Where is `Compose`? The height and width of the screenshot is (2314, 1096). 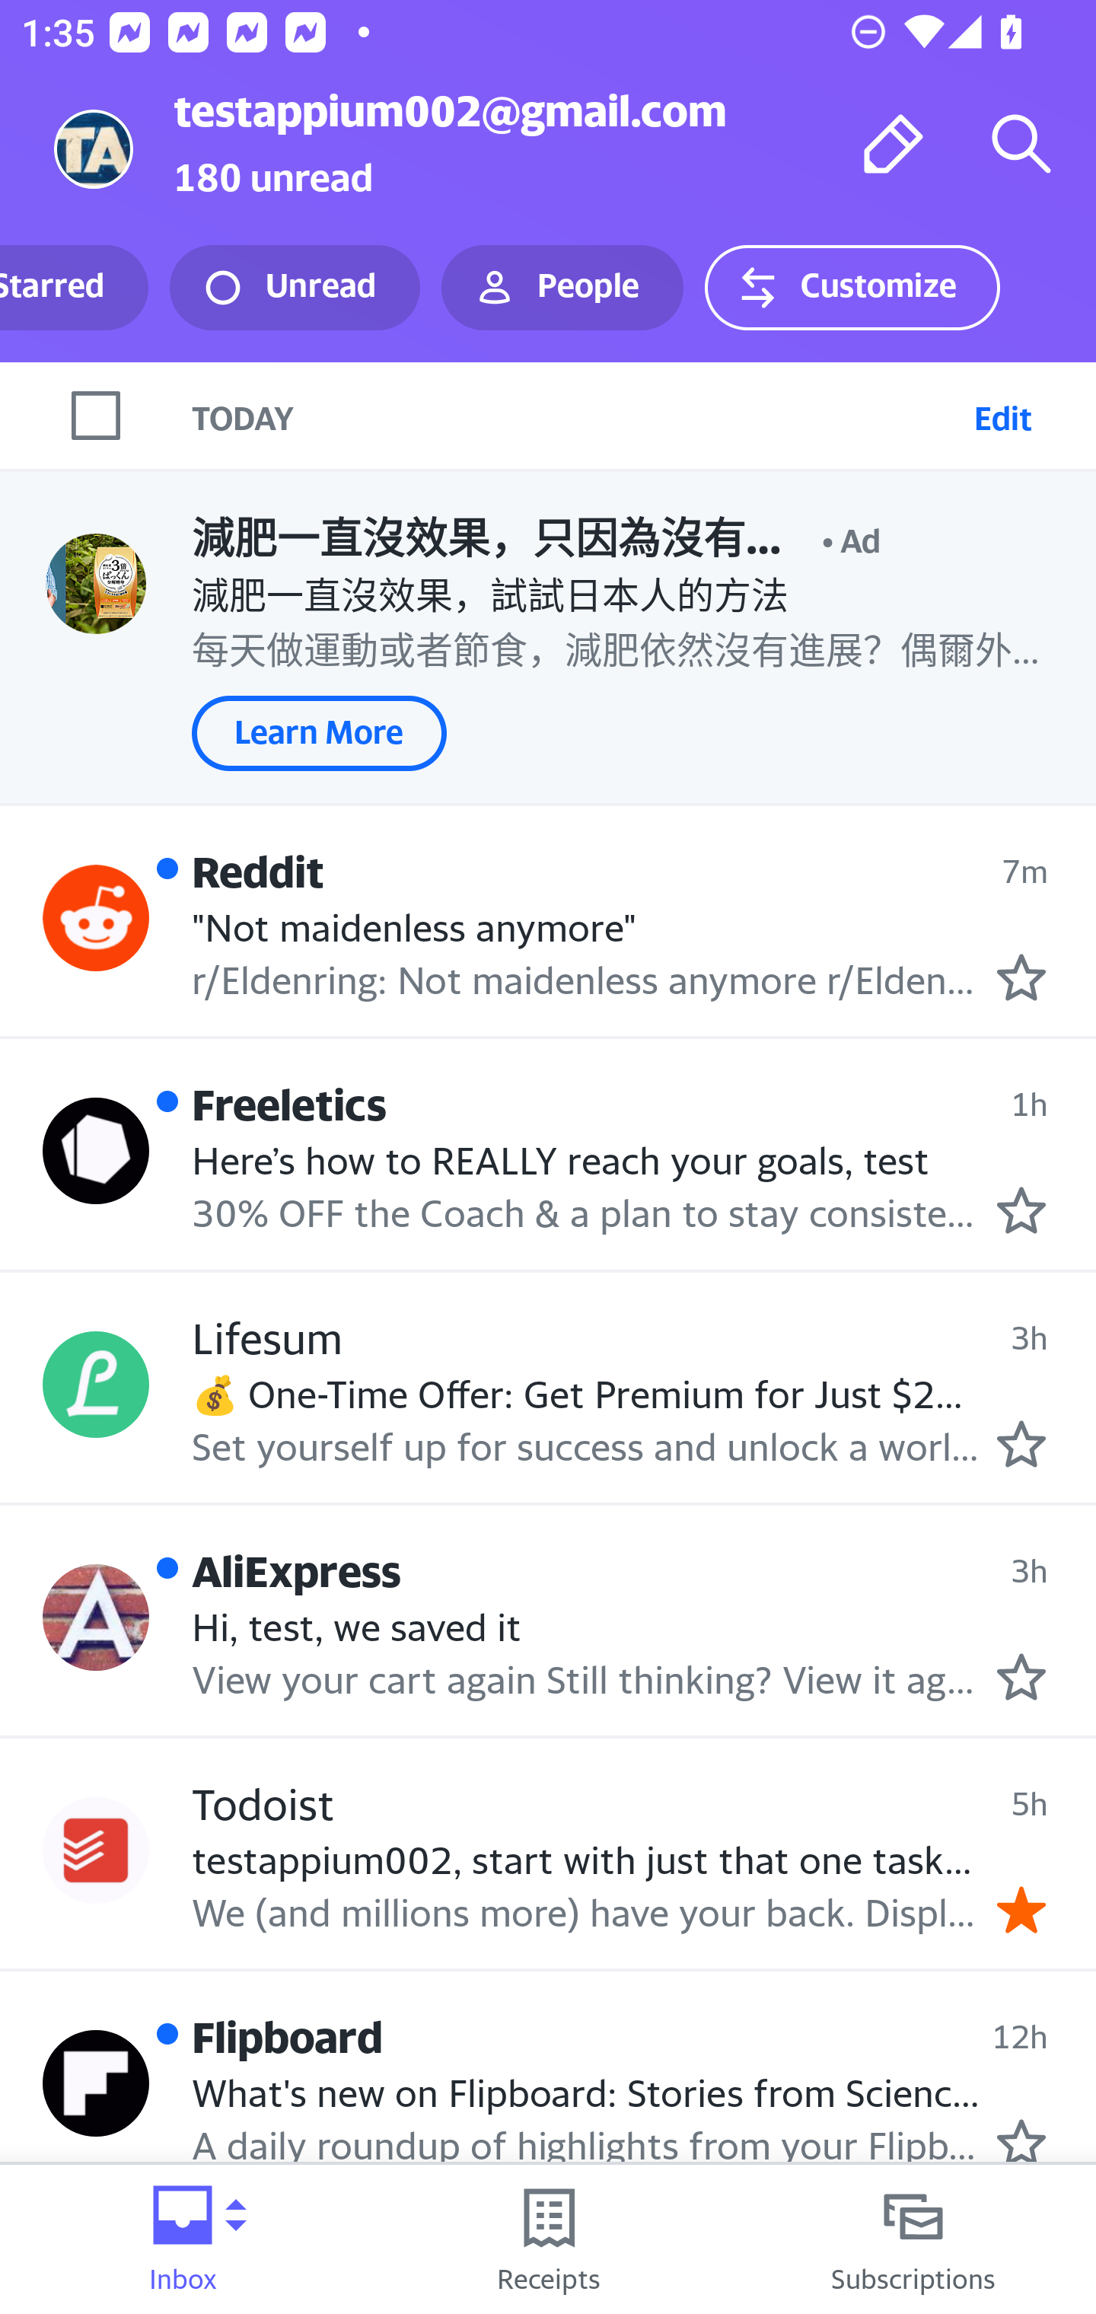 Compose is located at coordinates (894, 143).